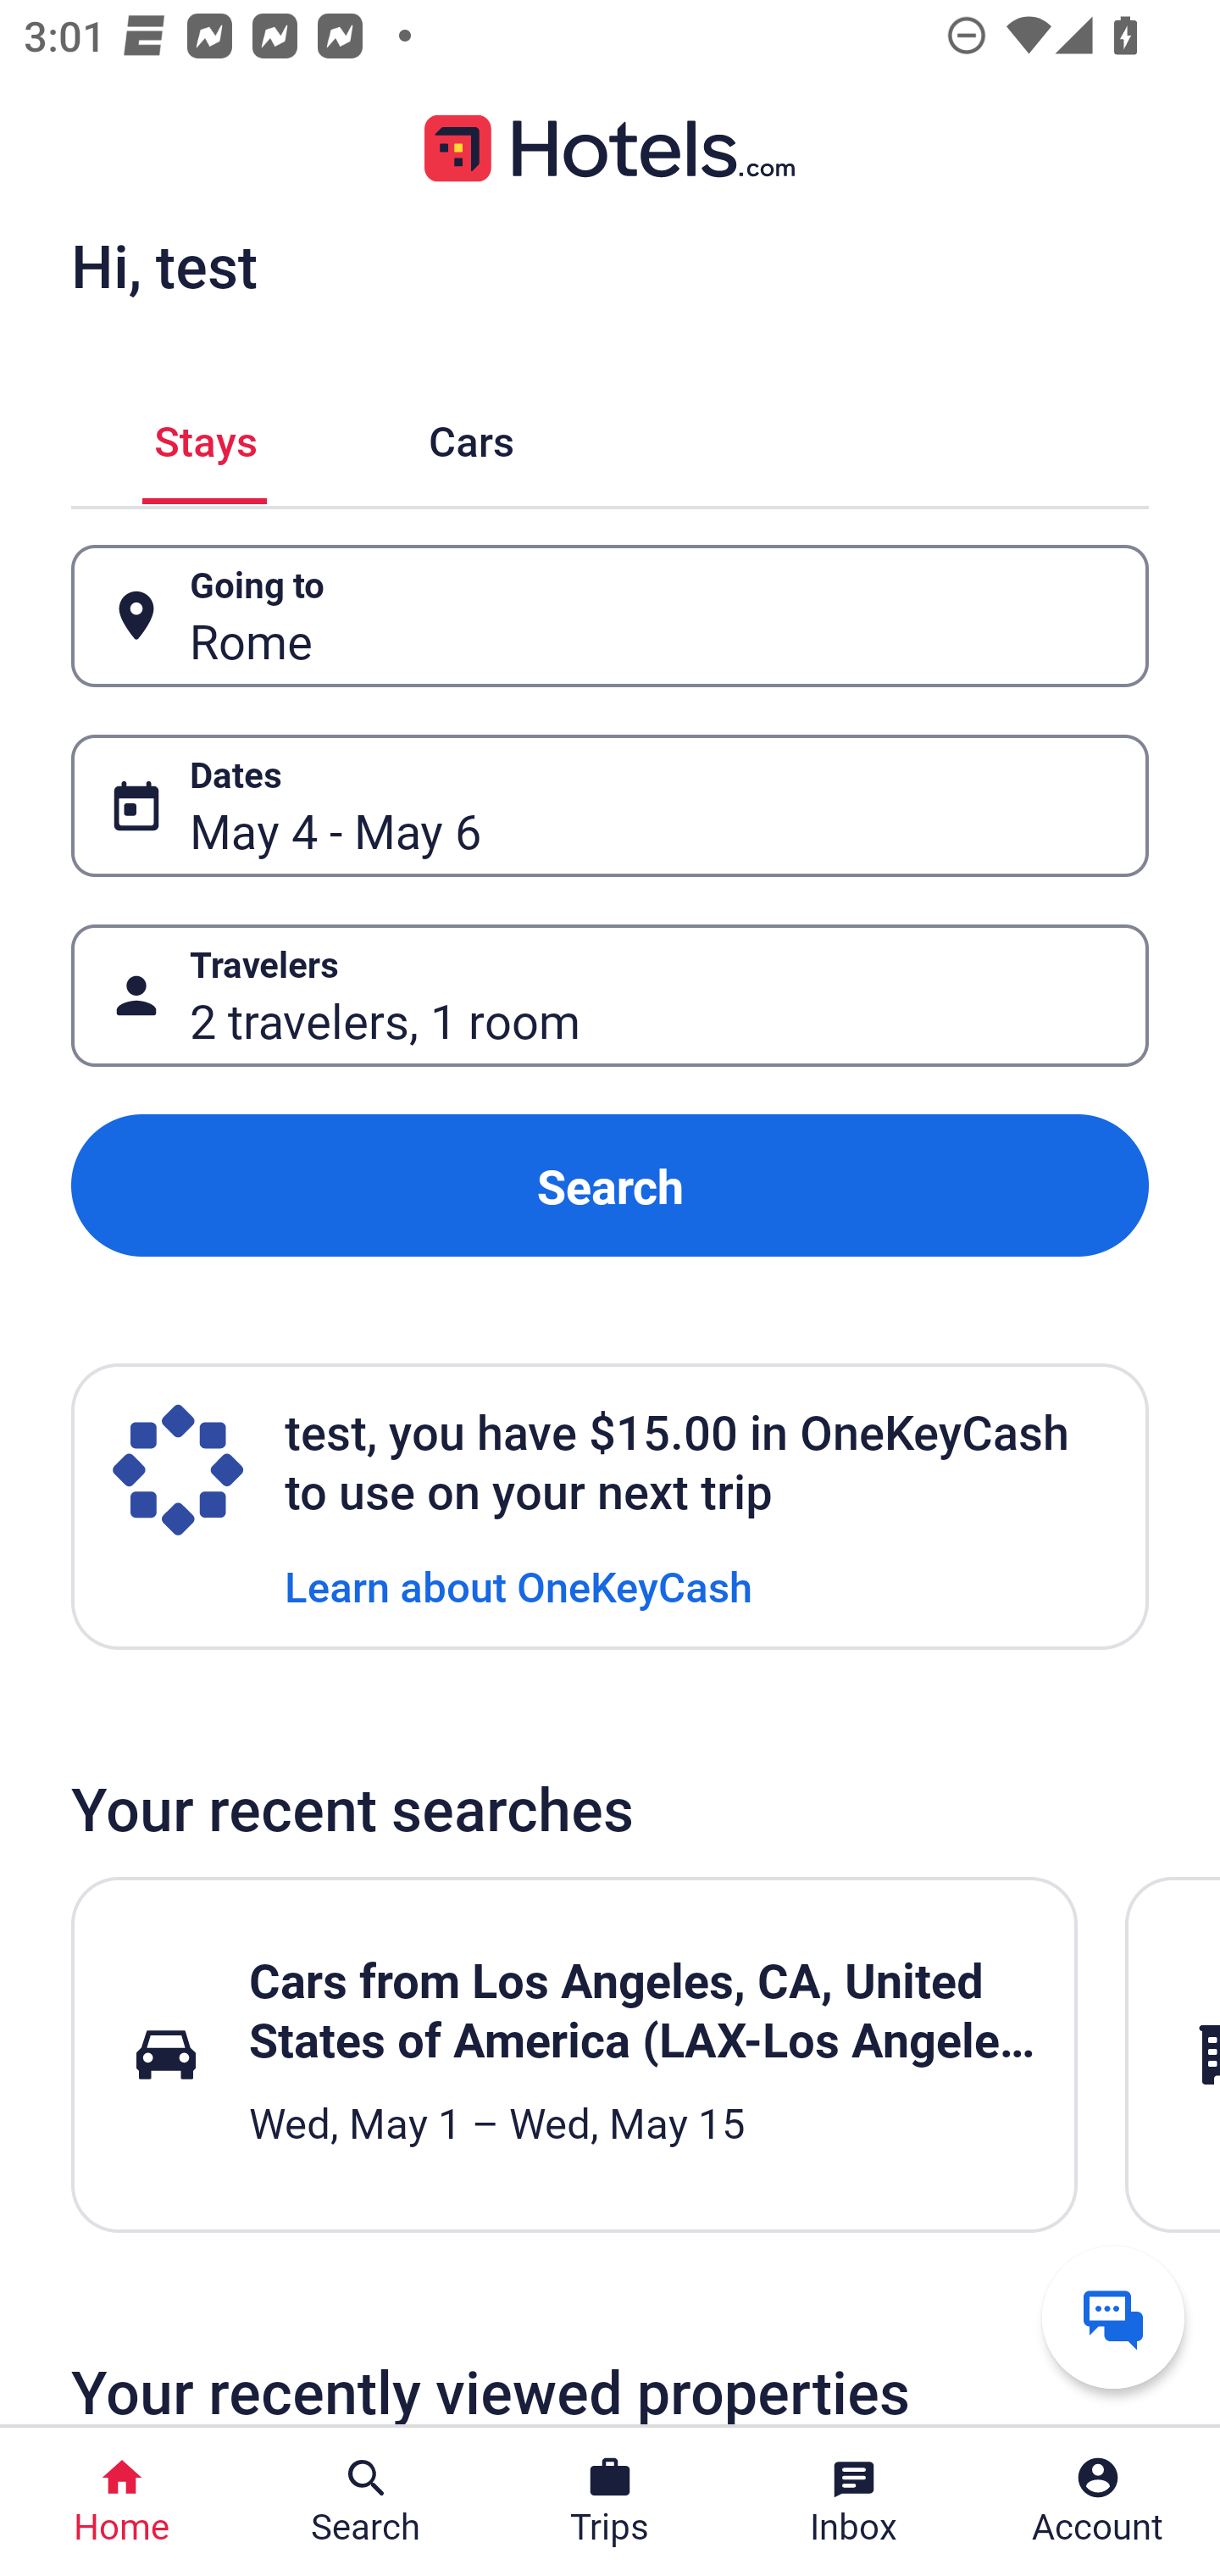  What do you see at coordinates (610, 995) in the screenshot?
I see `Travelers Button 2 travelers, 1 room` at bounding box center [610, 995].